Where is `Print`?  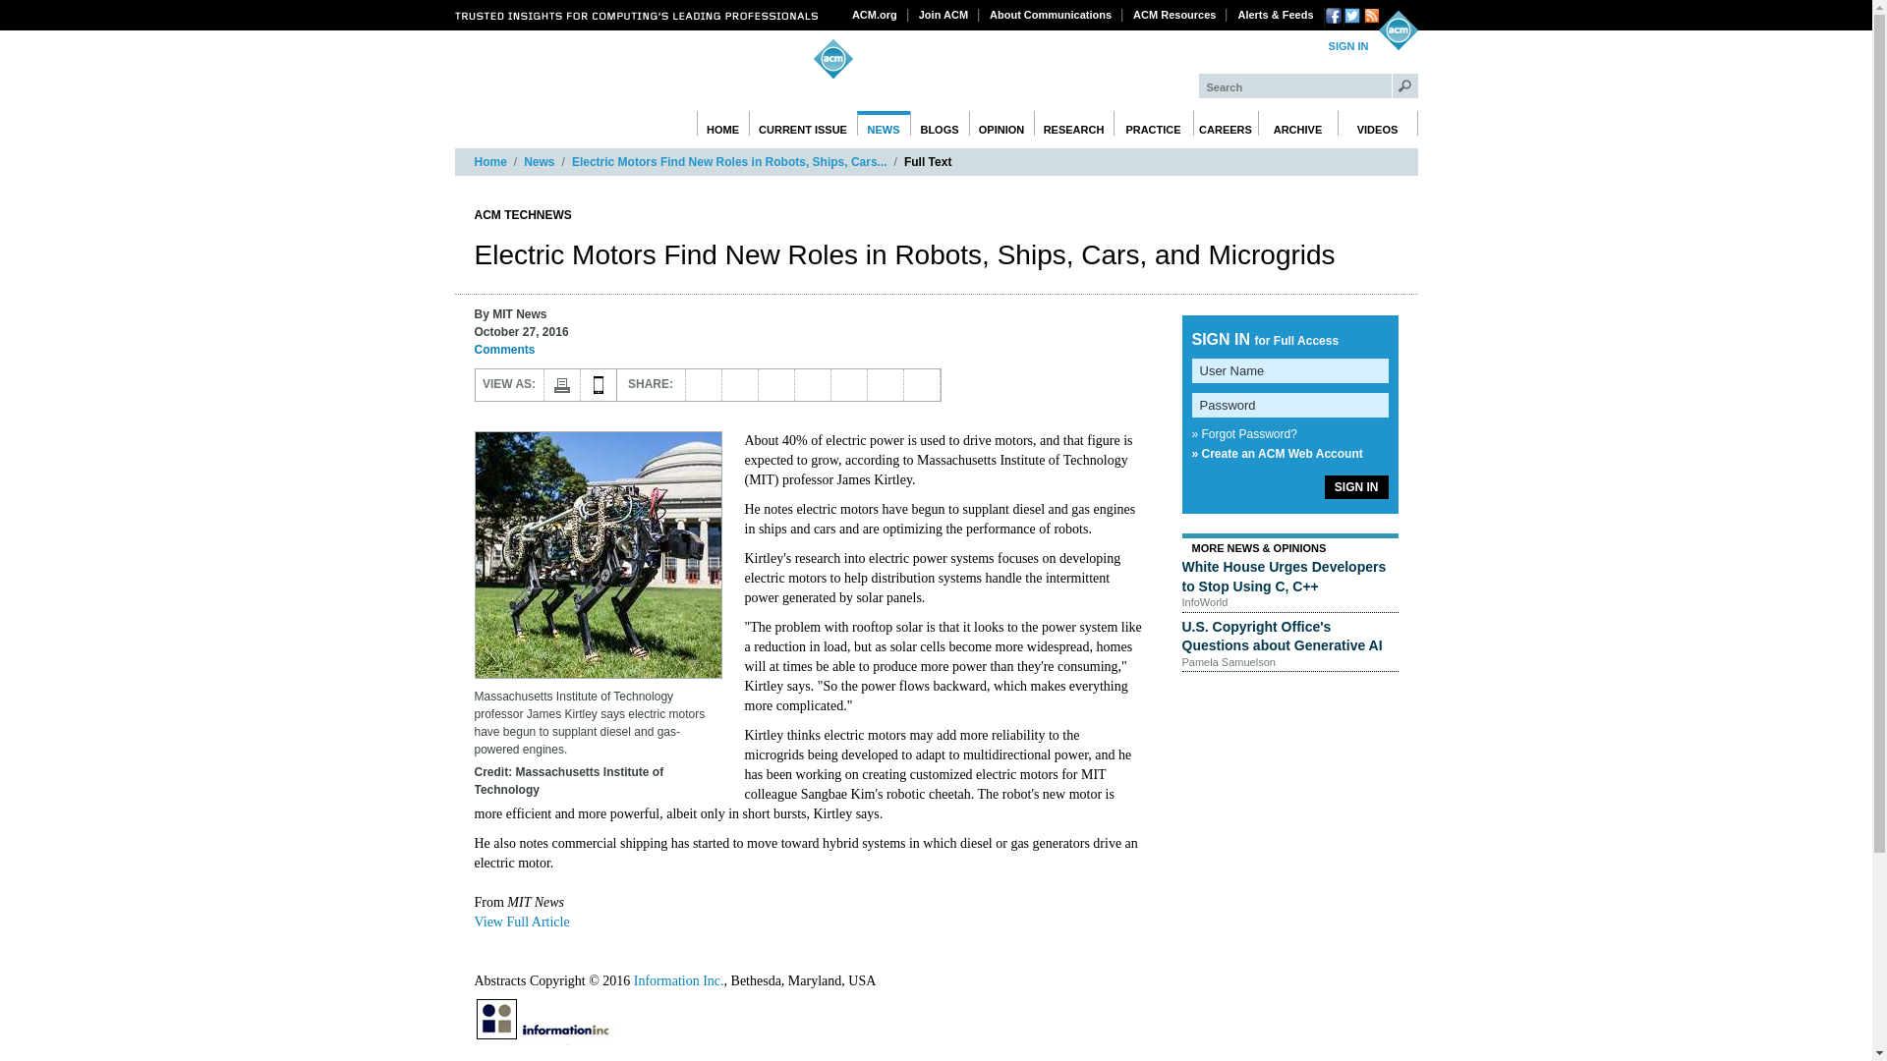
Print is located at coordinates (562, 385).